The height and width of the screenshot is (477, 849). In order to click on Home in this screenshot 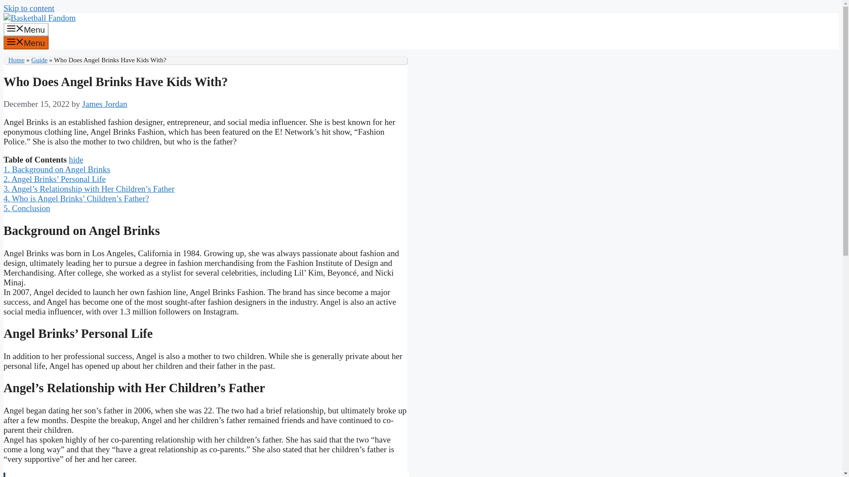, I will do `click(16, 60)`.